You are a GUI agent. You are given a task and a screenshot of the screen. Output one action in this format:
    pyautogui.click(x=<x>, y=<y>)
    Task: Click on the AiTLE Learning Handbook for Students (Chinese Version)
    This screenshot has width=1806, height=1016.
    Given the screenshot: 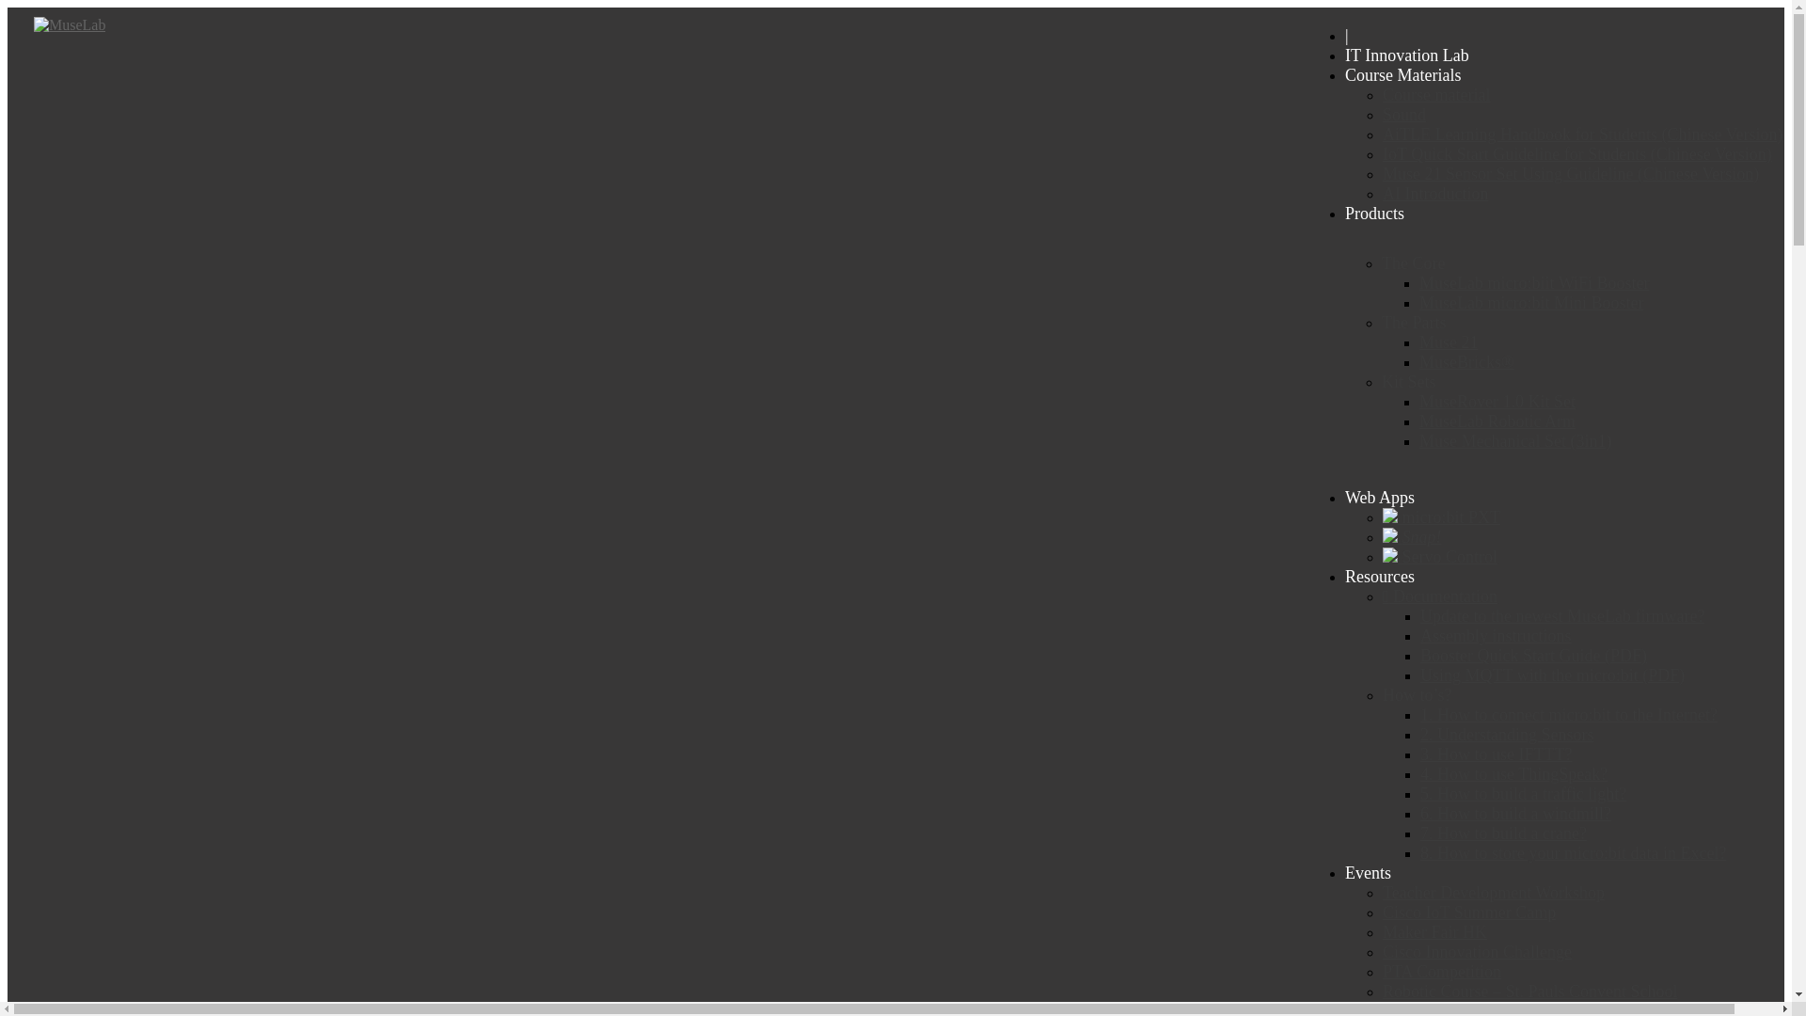 What is the action you would take?
    pyautogui.click(x=1583, y=135)
    